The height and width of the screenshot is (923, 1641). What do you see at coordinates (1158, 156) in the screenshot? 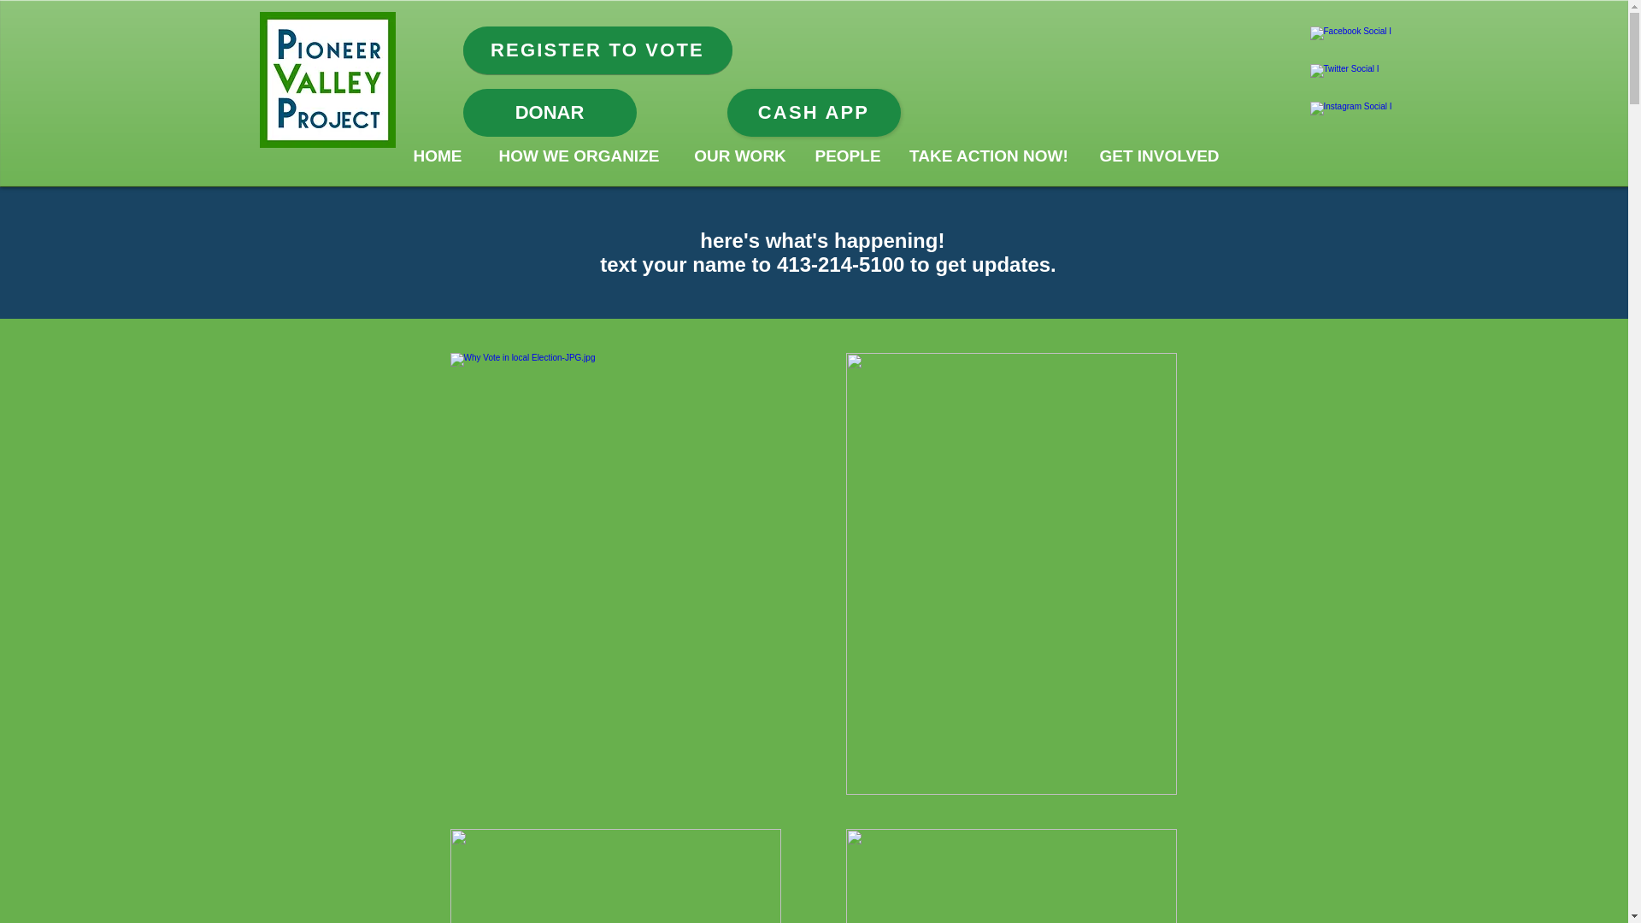
I see `GET INVOLVED` at bounding box center [1158, 156].